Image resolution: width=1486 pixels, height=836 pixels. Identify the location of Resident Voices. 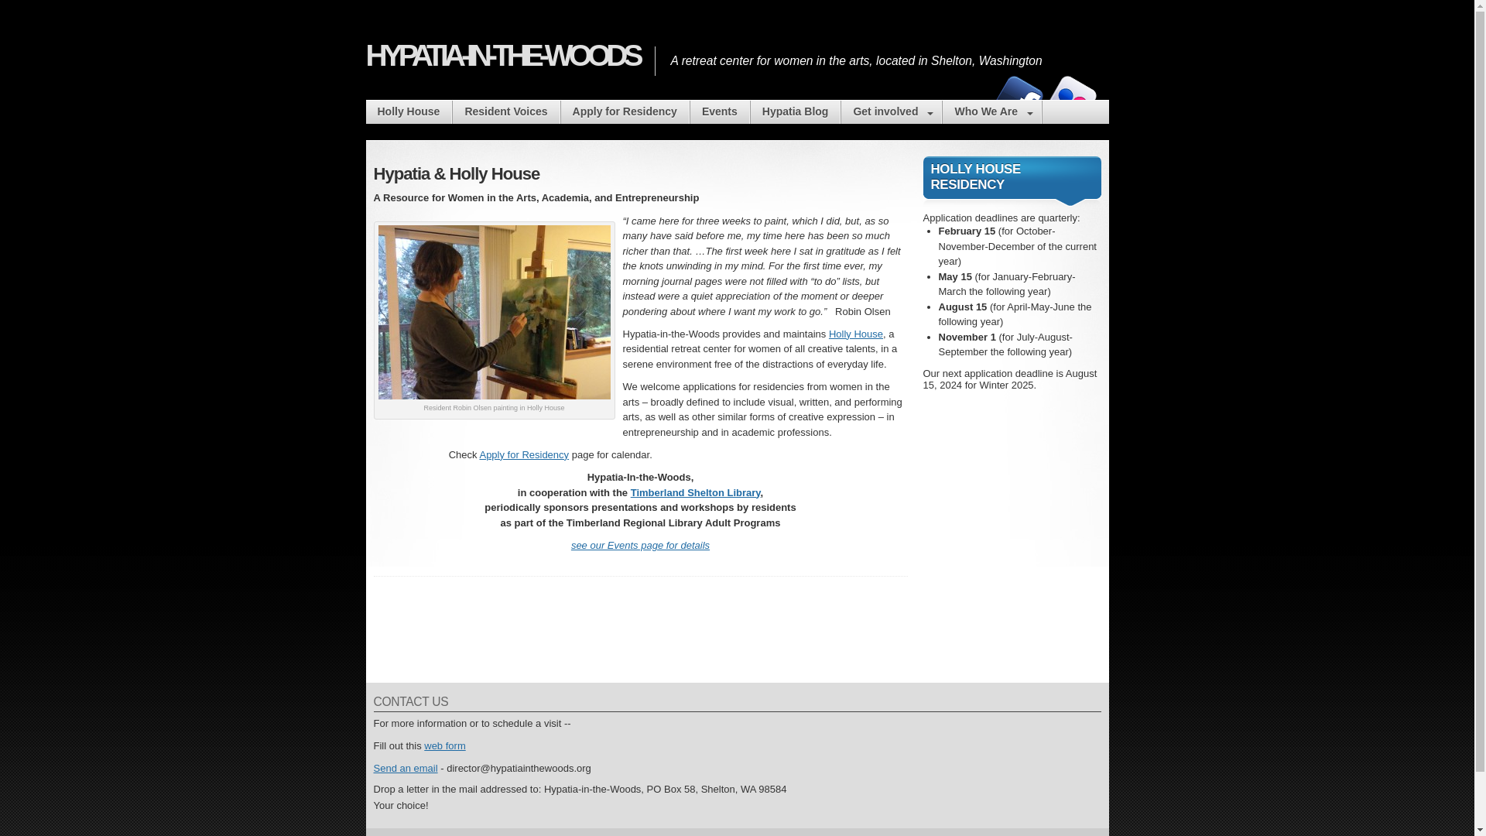
(505, 111).